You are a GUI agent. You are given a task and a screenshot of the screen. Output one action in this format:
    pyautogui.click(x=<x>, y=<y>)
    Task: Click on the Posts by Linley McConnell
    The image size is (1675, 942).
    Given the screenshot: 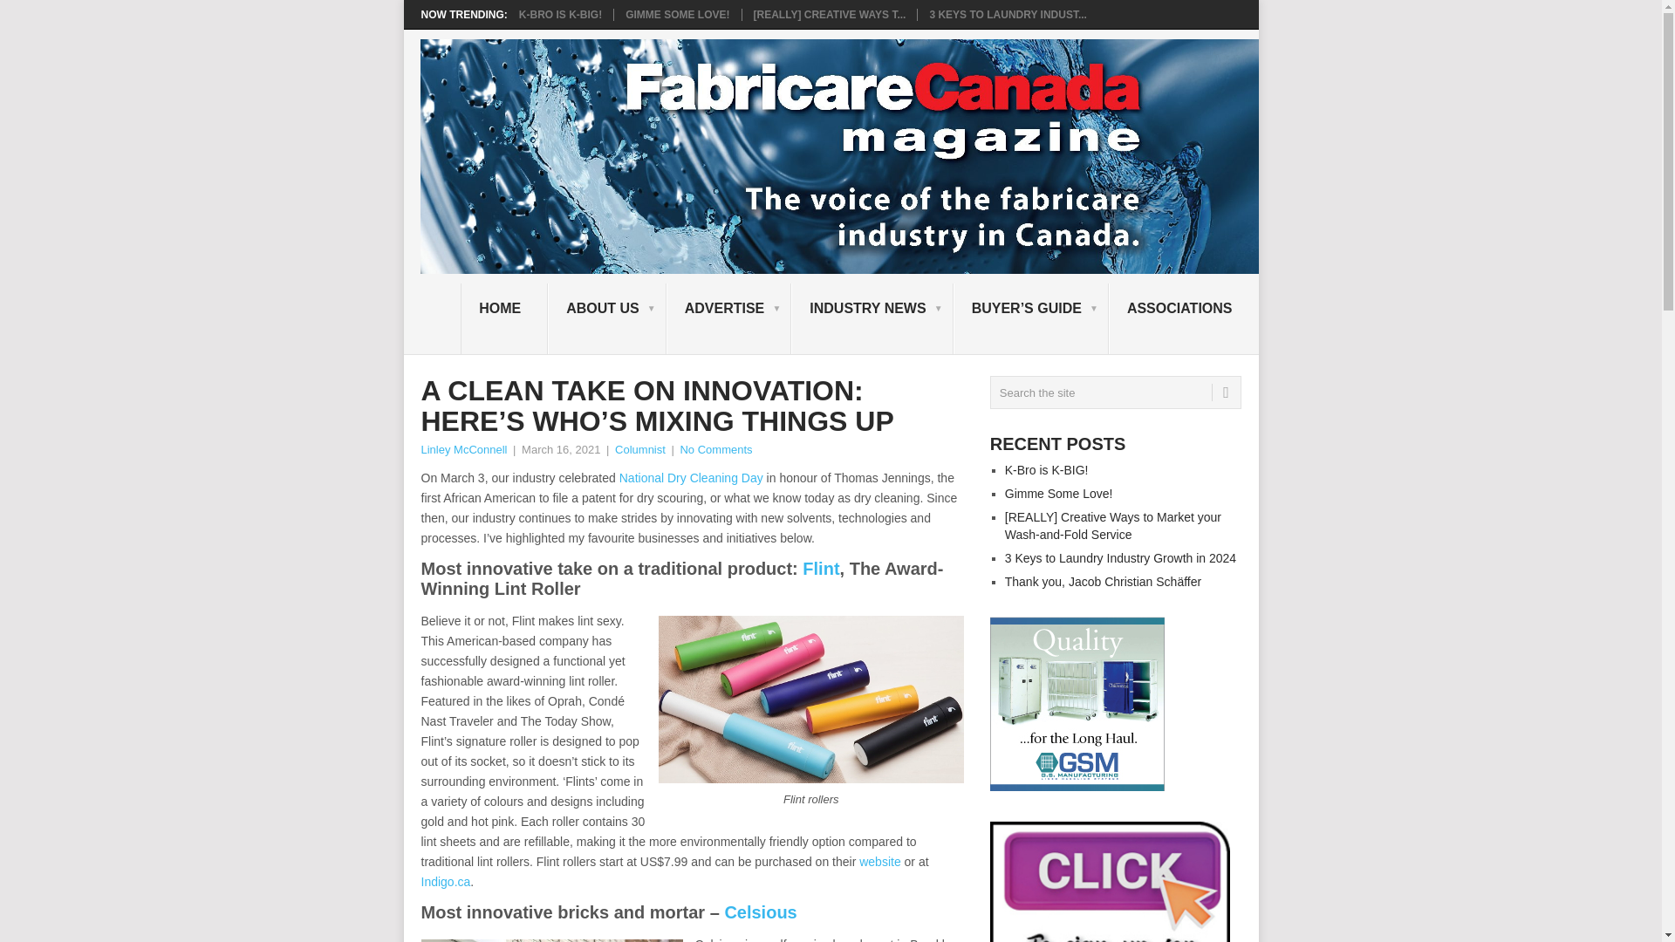 What is the action you would take?
    pyautogui.click(x=463, y=448)
    